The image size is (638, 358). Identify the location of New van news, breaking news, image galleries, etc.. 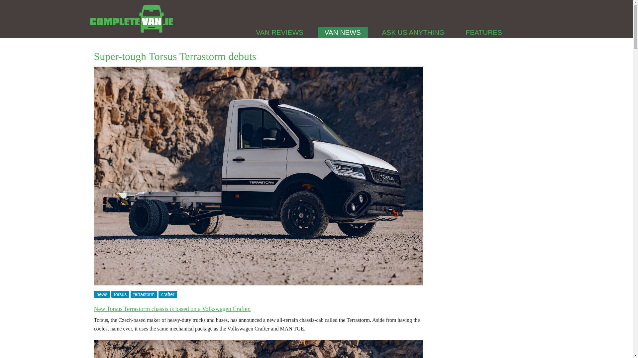
(343, 32).